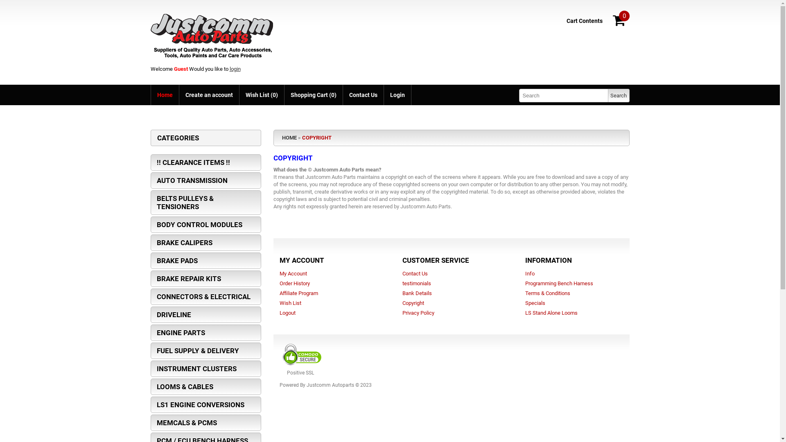  Describe the element at coordinates (206, 333) in the screenshot. I see `ENGINE PARTS` at that location.